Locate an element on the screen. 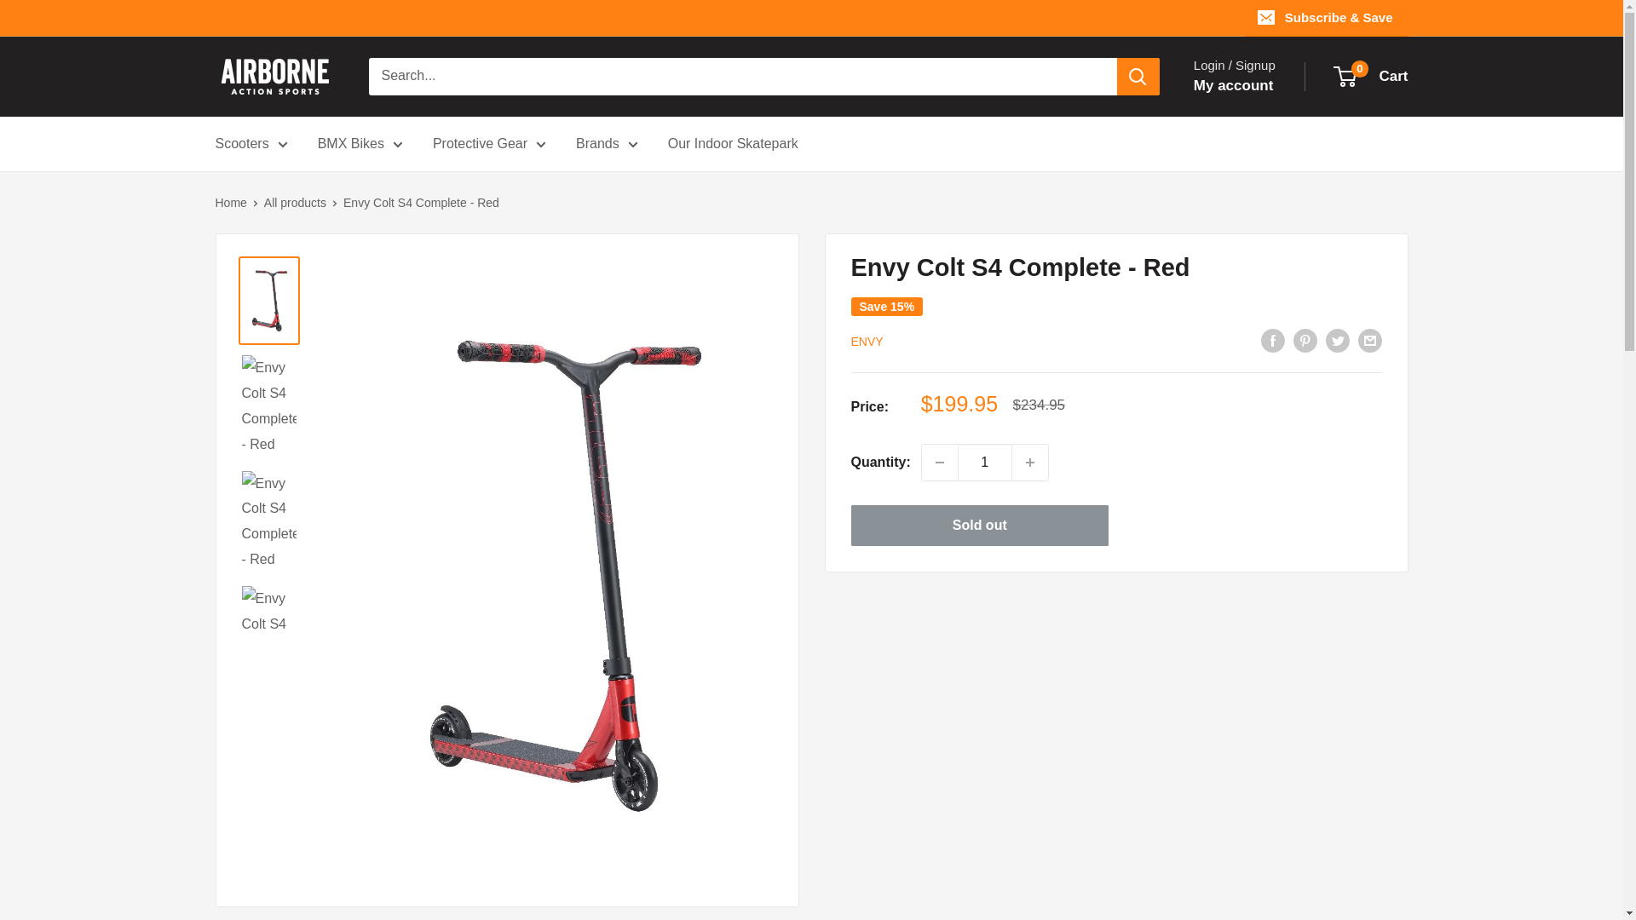 The image size is (1636, 920). 1 is located at coordinates (985, 462).